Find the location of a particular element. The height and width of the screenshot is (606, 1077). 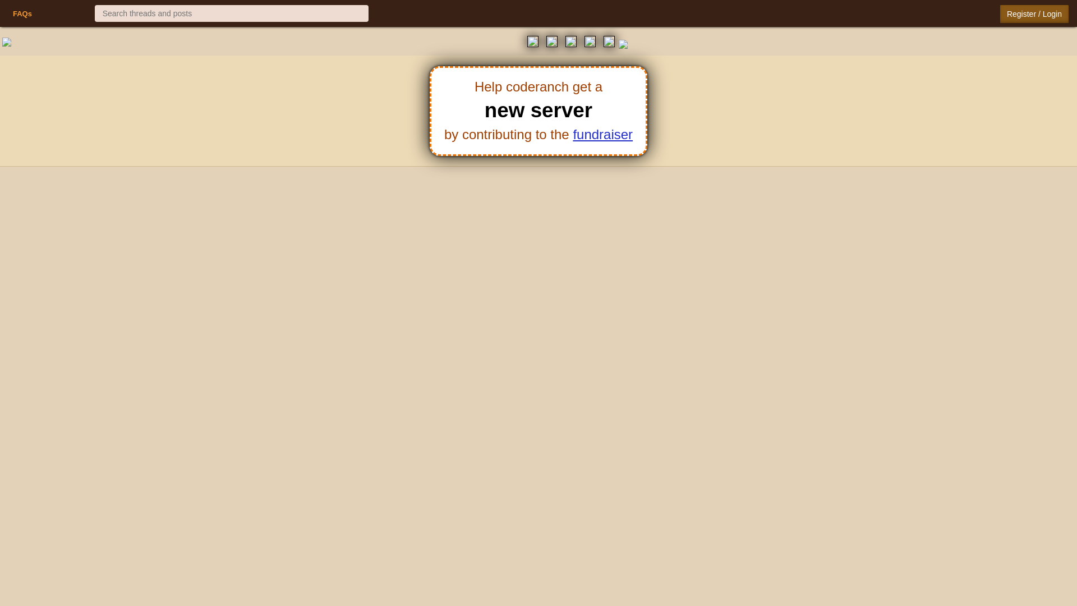

fundraiser is located at coordinates (602, 134).